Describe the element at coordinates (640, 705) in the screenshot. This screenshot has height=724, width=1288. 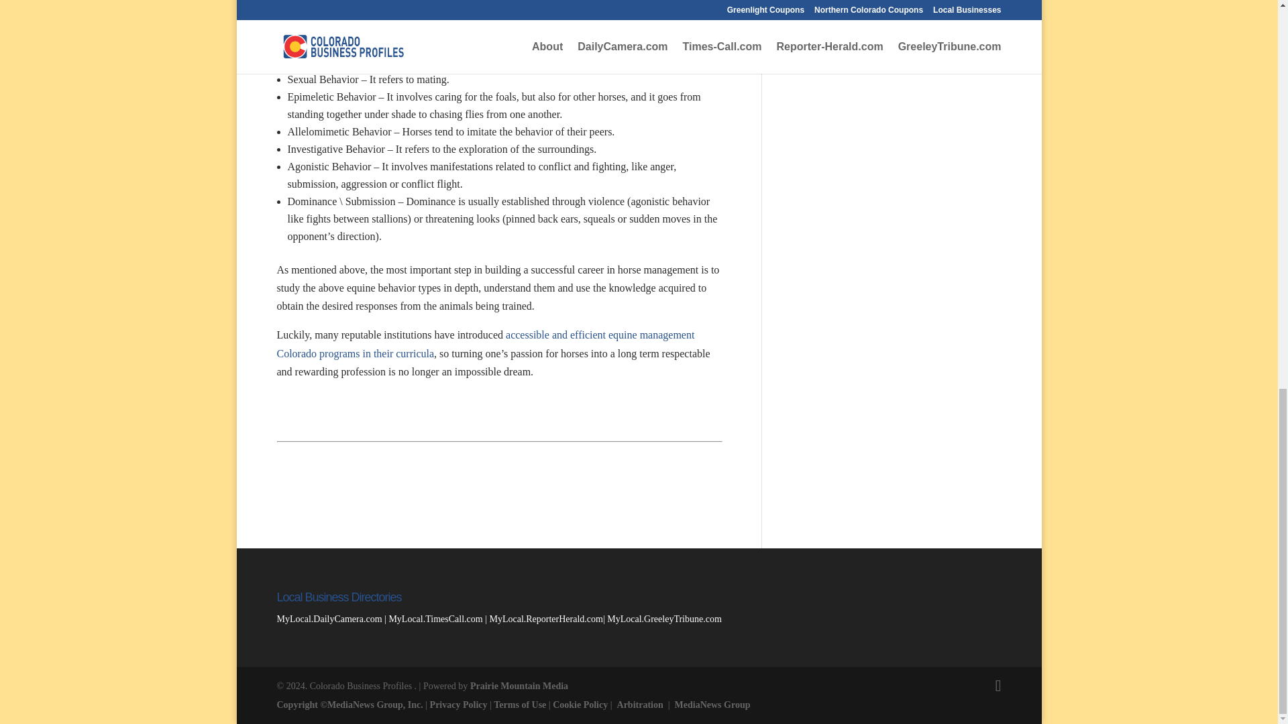
I see `Arbitration` at that location.